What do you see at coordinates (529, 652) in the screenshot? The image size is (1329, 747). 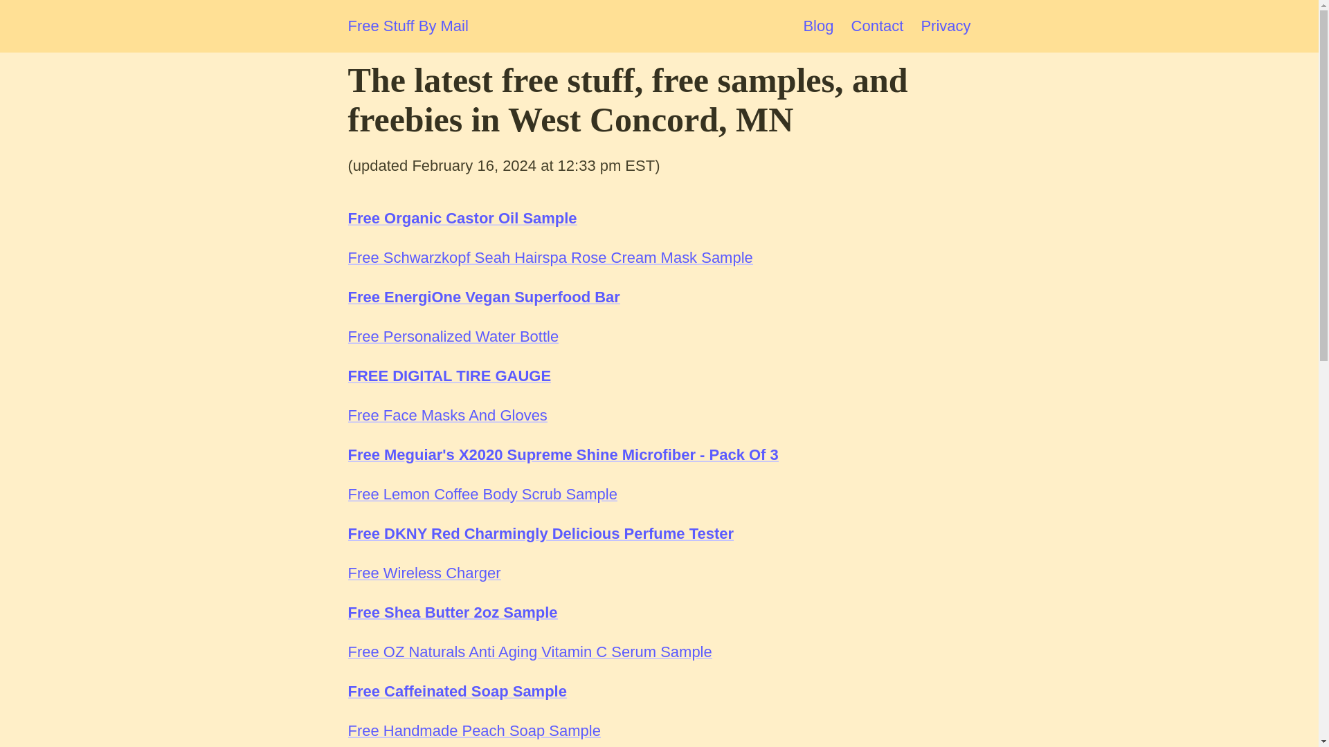 I see `Free OZ Naturals Anti Aging Vitamin C Serum Sample` at bounding box center [529, 652].